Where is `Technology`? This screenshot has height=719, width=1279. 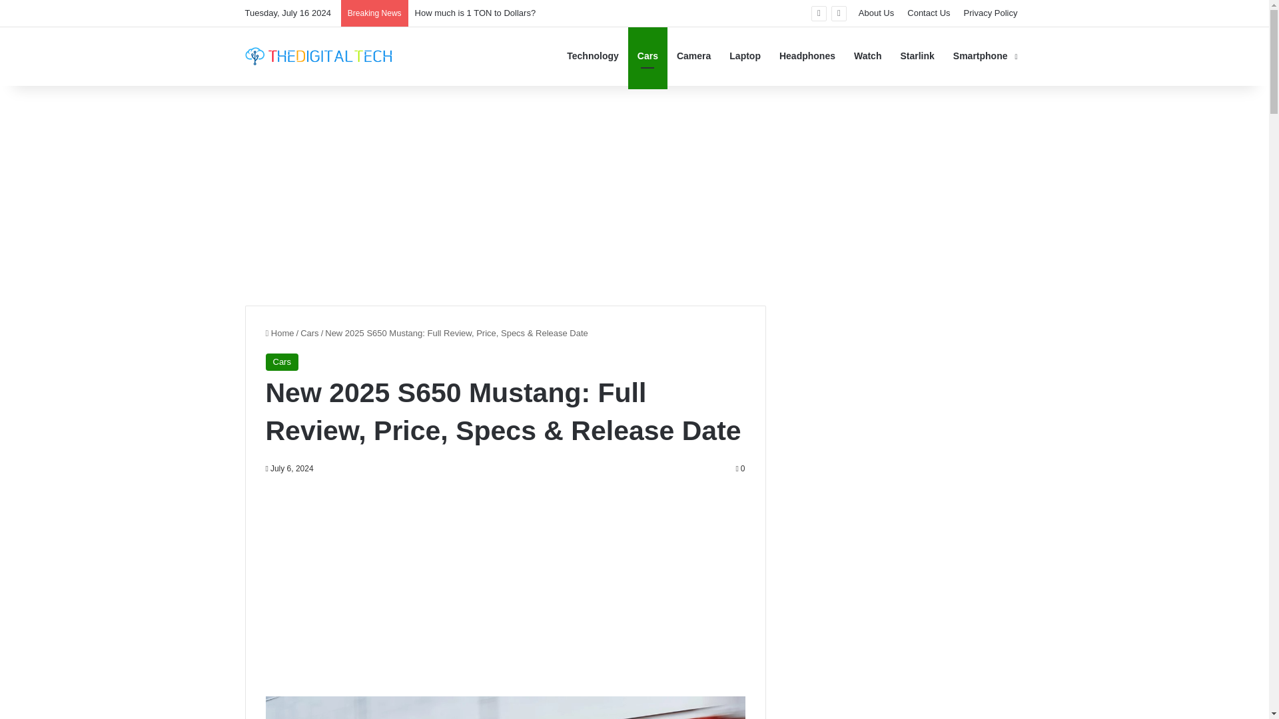 Technology is located at coordinates (593, 56).